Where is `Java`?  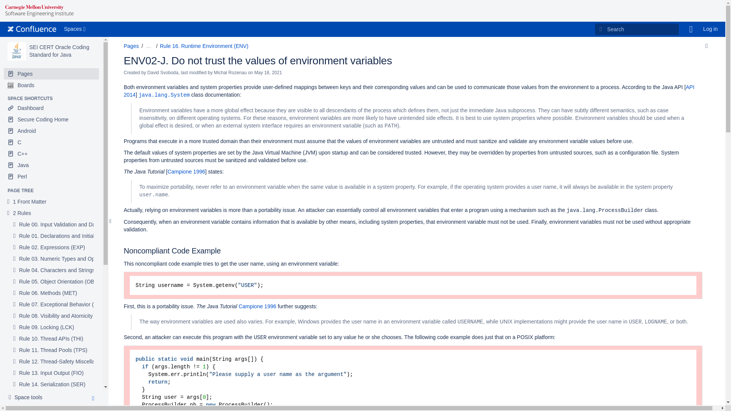 Java is located at coordinates (51, 165).